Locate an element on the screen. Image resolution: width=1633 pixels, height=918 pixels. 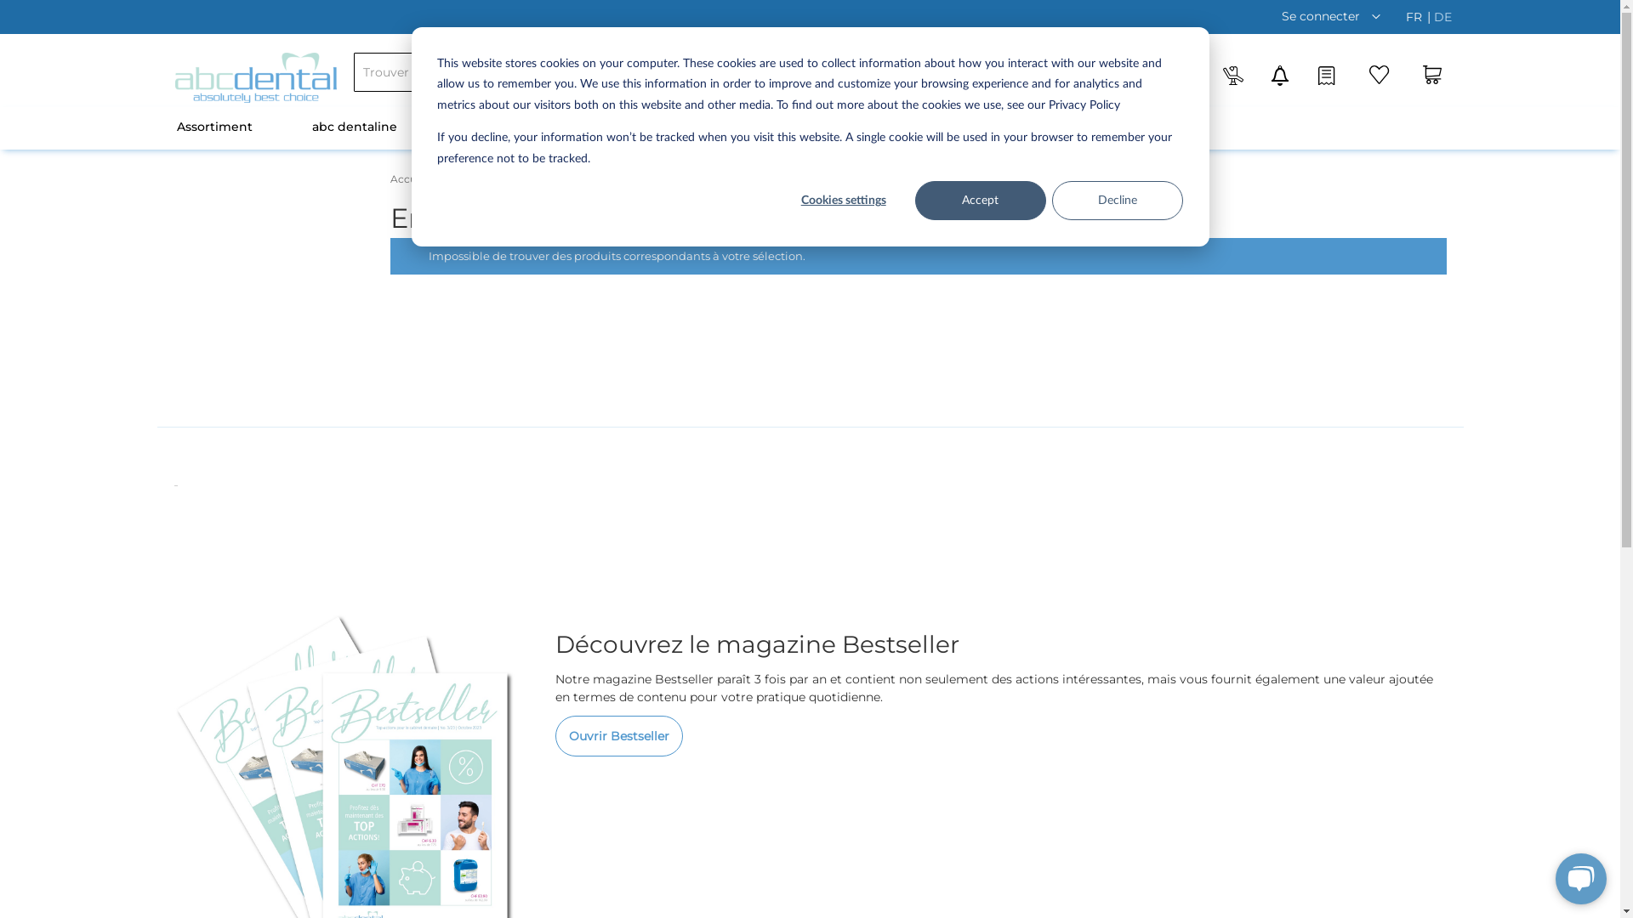
DE is located at coordinates (1442, 17).